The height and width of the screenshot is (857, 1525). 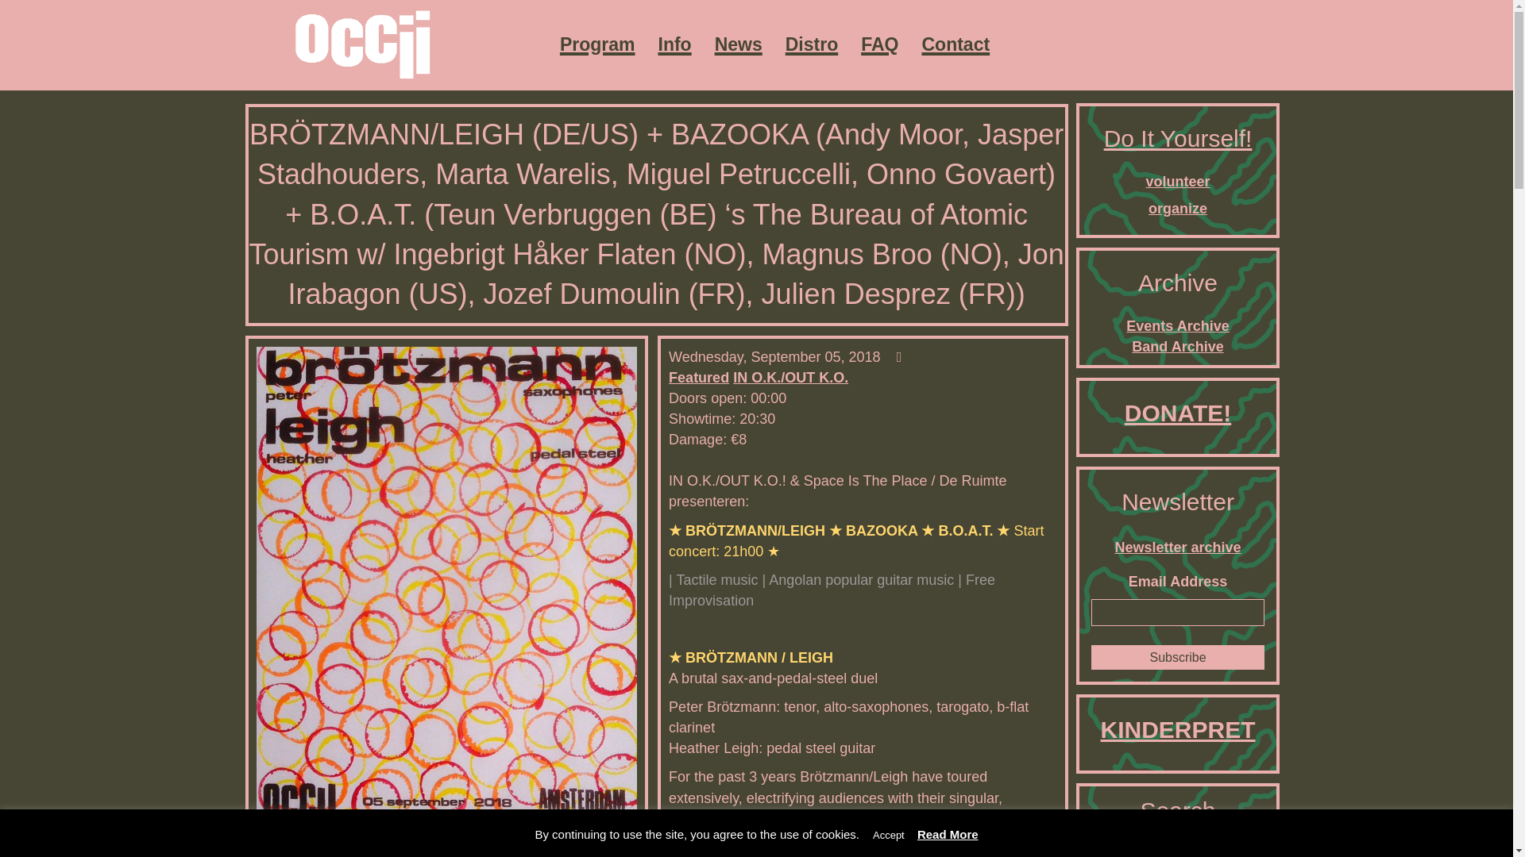 I want to click on Info, so click(x=674, y=44).